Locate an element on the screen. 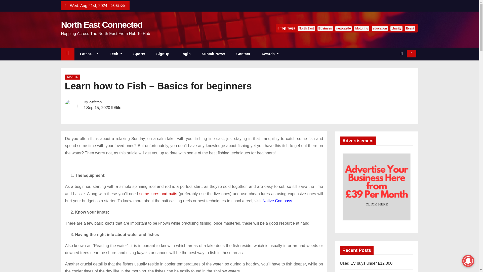 This screenshot has height=272, width=483. Login is located at coordinates (185, 54).